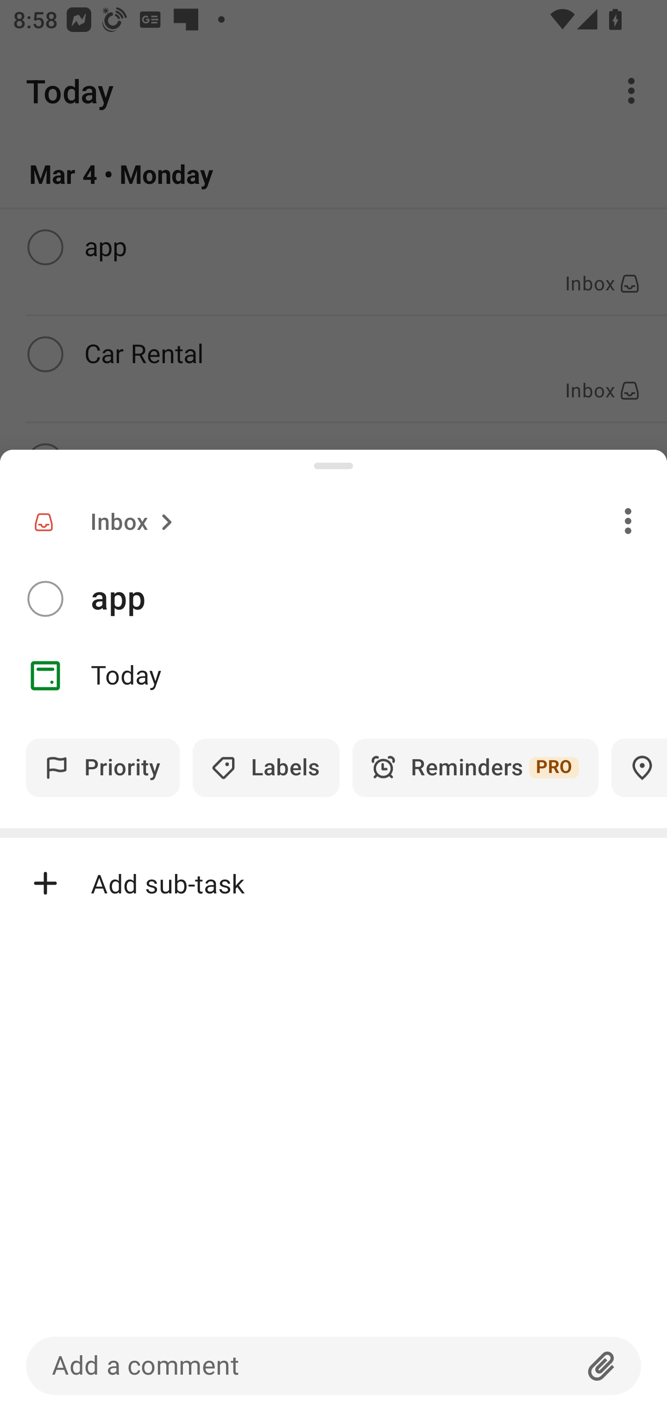 Image resolution: width=667 pixels, height=1408 pixels. Describe the element at coordinates (379, 598) in the screenshot. I see `app​` at that location.